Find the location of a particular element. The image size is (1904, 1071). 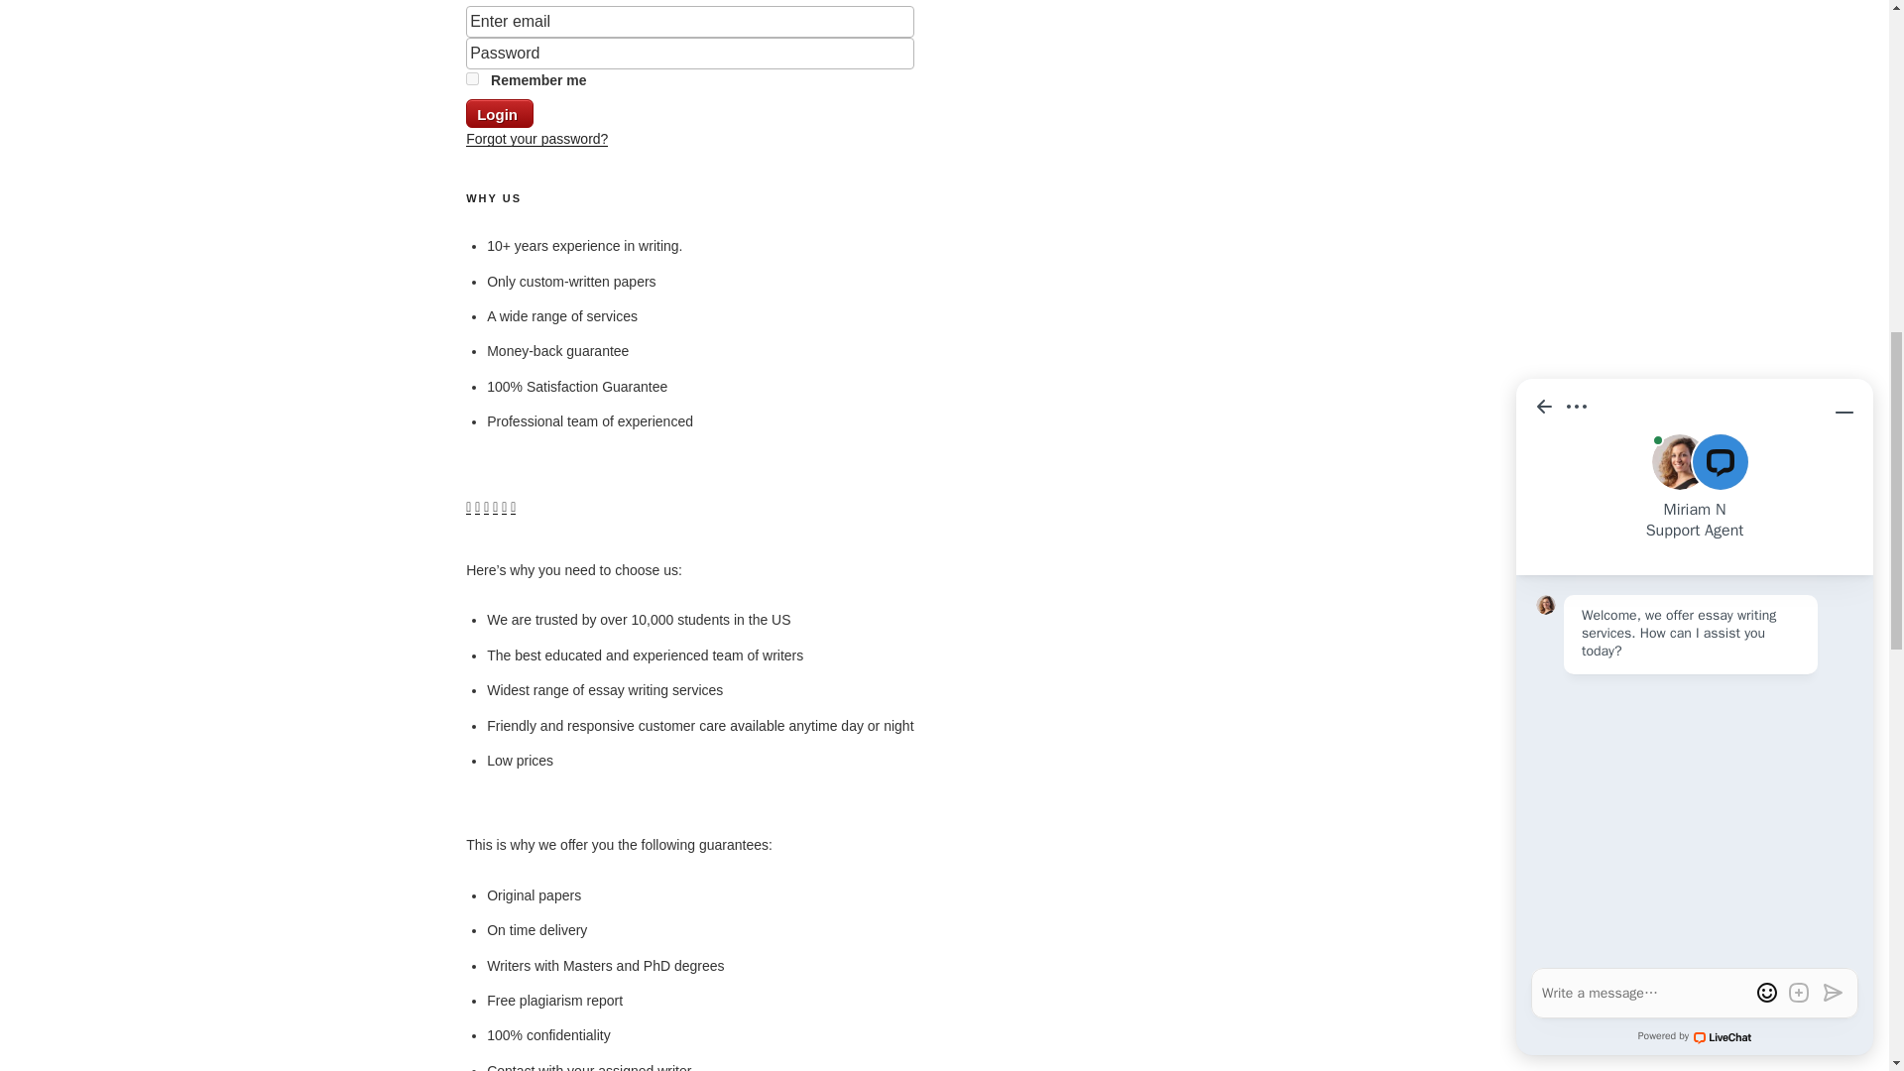

on is located at coordinates (472, 79).